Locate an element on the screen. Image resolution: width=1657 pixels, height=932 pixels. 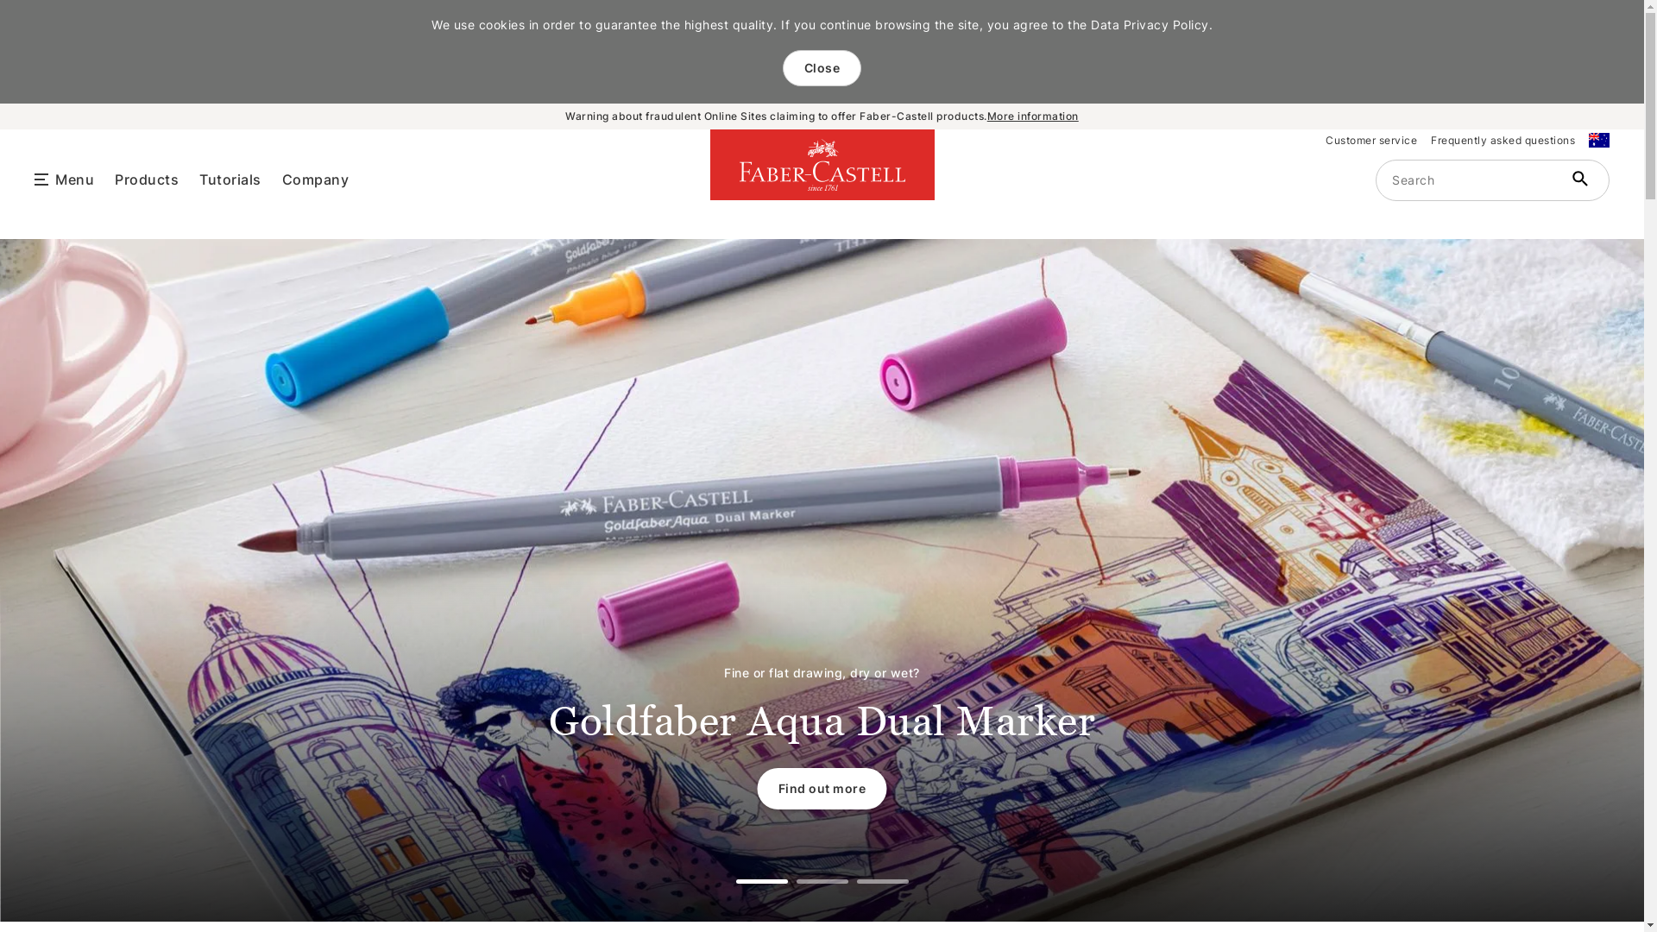
Menu is located at coordinates (74, 178).